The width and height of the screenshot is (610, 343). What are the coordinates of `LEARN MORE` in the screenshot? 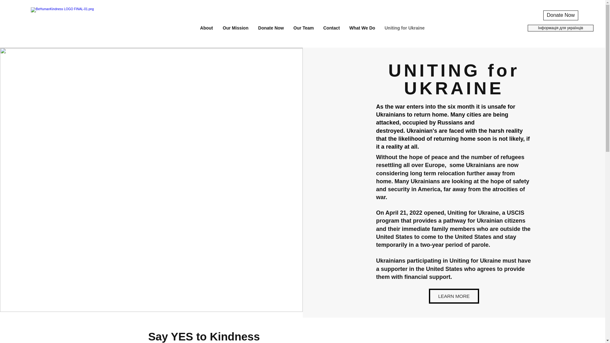 It's located at (454, 296).